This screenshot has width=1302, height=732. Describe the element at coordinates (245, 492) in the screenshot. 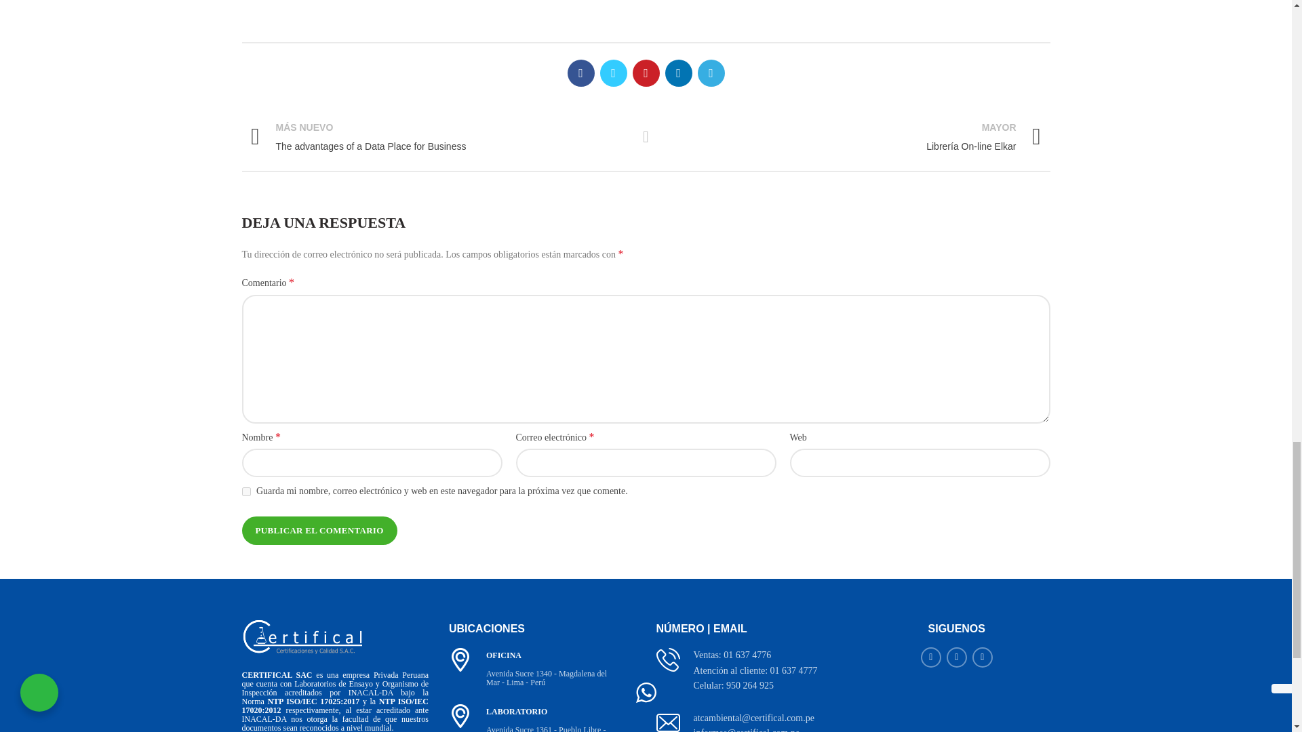

I see `yes` at that location.